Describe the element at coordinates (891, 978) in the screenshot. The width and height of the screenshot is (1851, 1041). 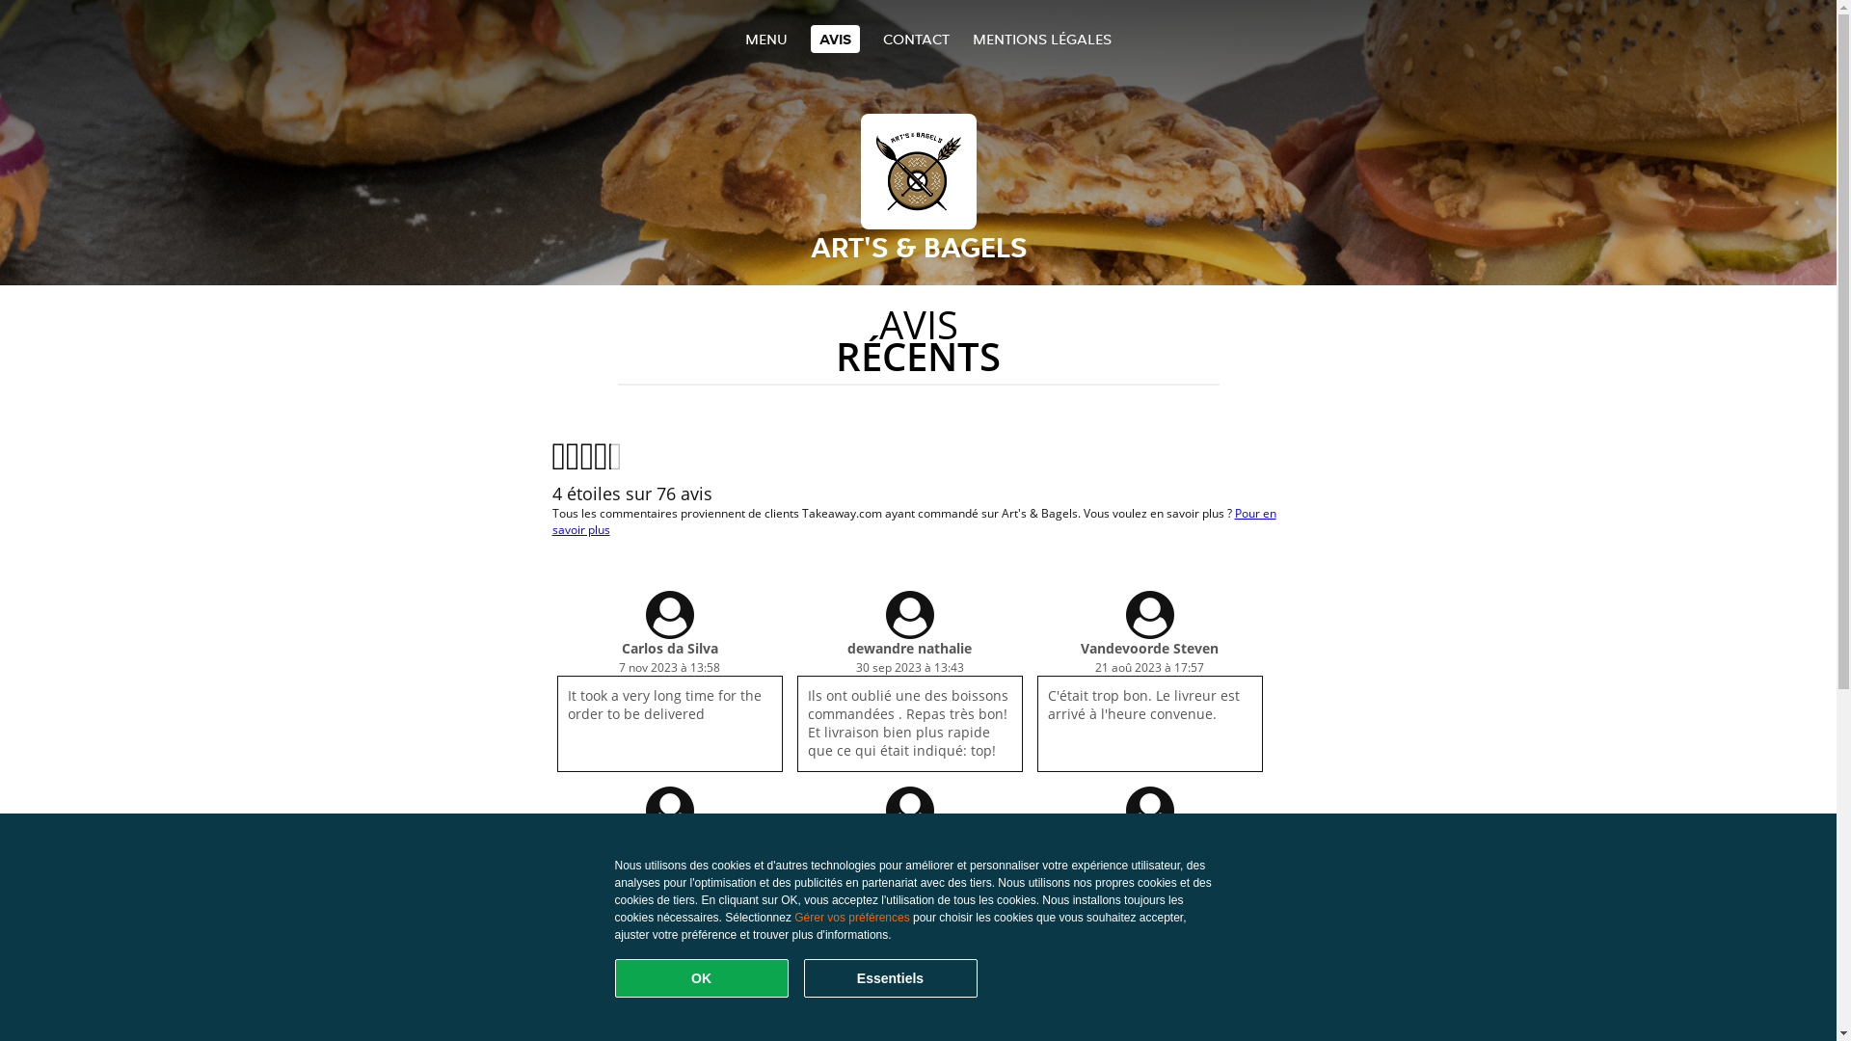
I see `Essentiels` at that location.